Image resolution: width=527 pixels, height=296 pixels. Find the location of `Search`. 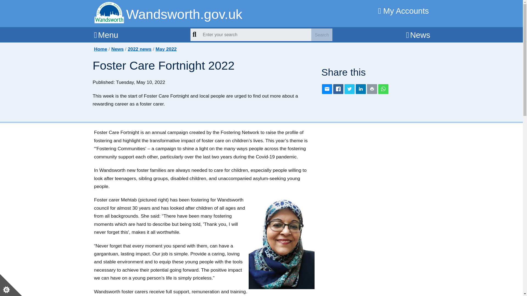

Search is located at coordinates (322, 35).